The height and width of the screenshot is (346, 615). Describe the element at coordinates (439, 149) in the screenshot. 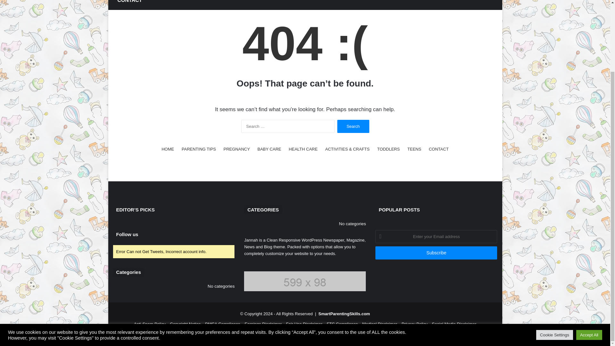

I see `CONTACT` at that location.